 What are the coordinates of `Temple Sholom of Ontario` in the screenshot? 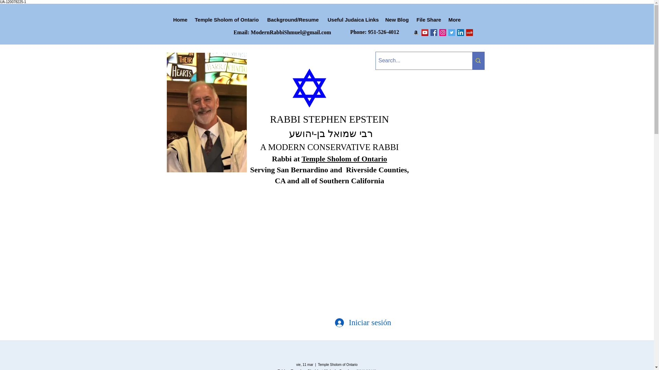 It's located at (345, 159).